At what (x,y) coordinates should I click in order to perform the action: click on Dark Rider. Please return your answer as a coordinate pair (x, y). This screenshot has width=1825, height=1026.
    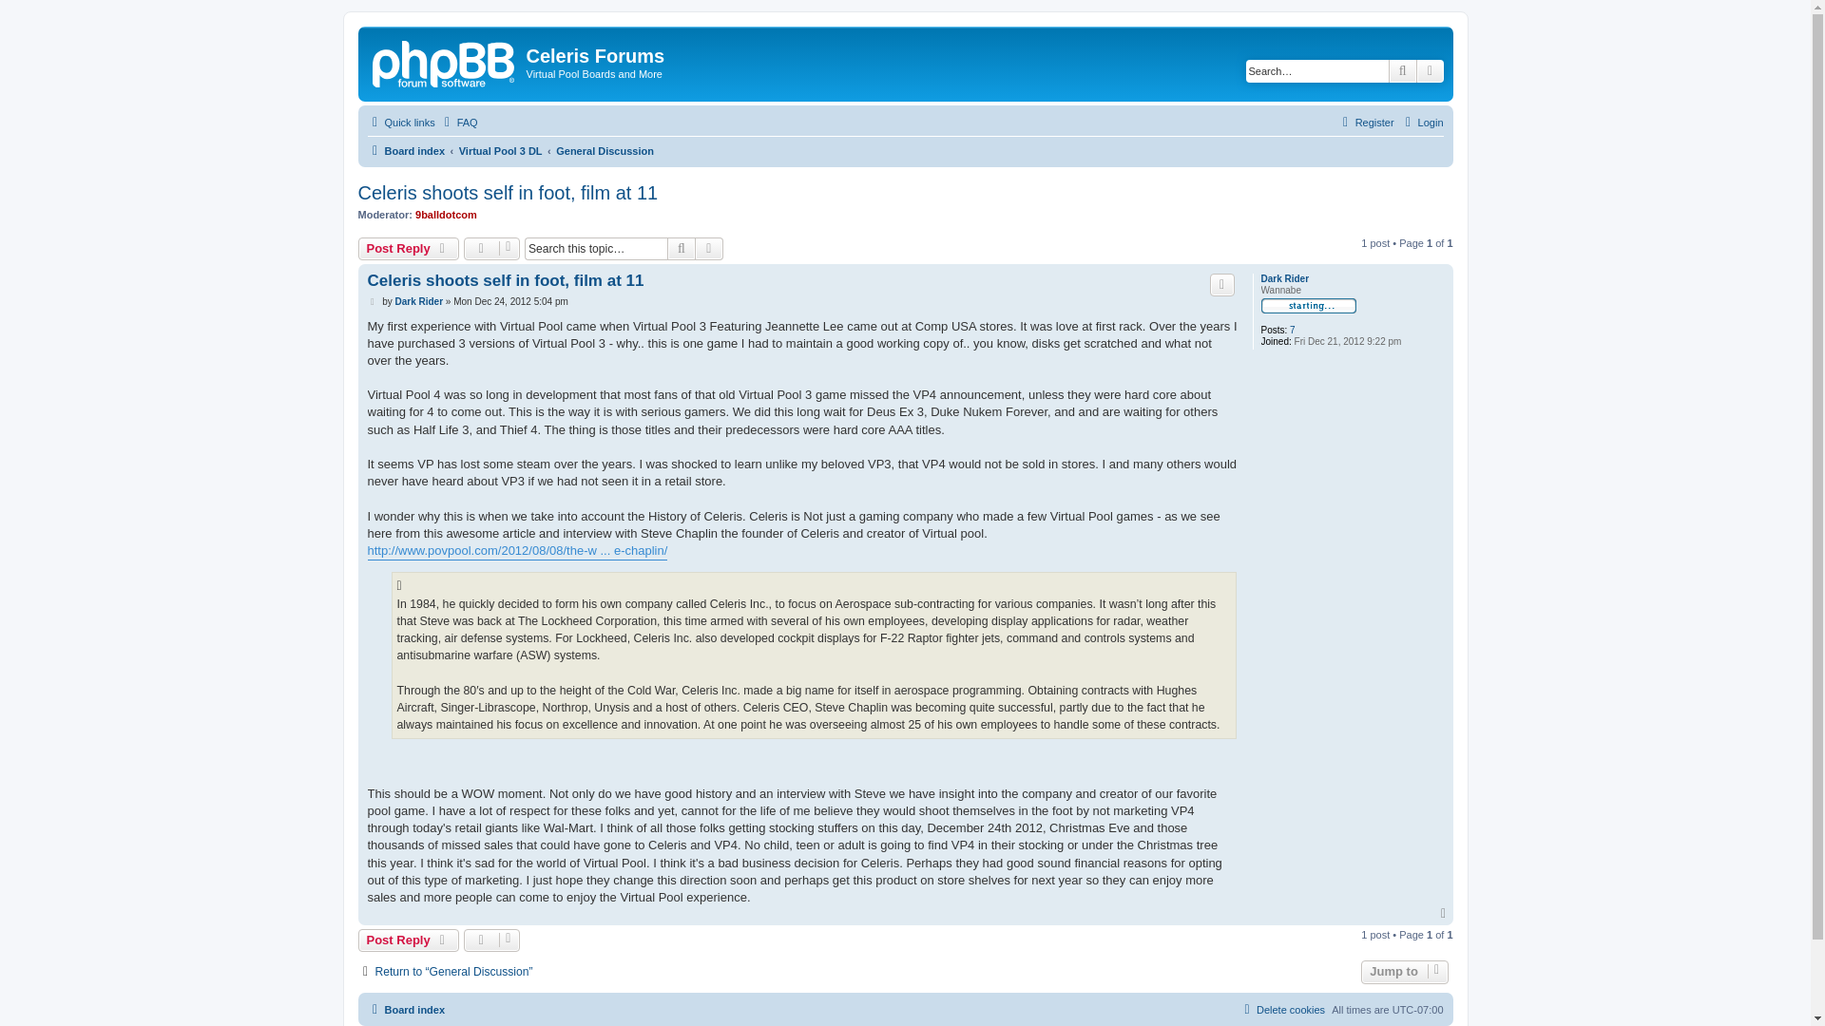
    Looking at the image, I should click on (418, 302).